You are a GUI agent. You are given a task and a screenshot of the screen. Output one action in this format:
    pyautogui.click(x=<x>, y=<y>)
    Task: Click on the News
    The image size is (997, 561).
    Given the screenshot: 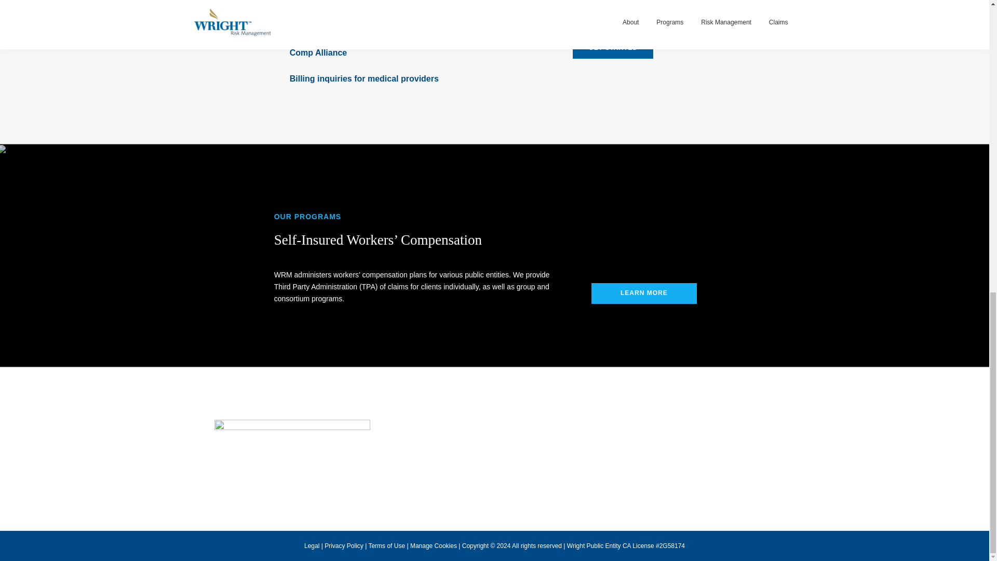 What is the action you would take?
    pyautogui.click(x=517, y=451)
    